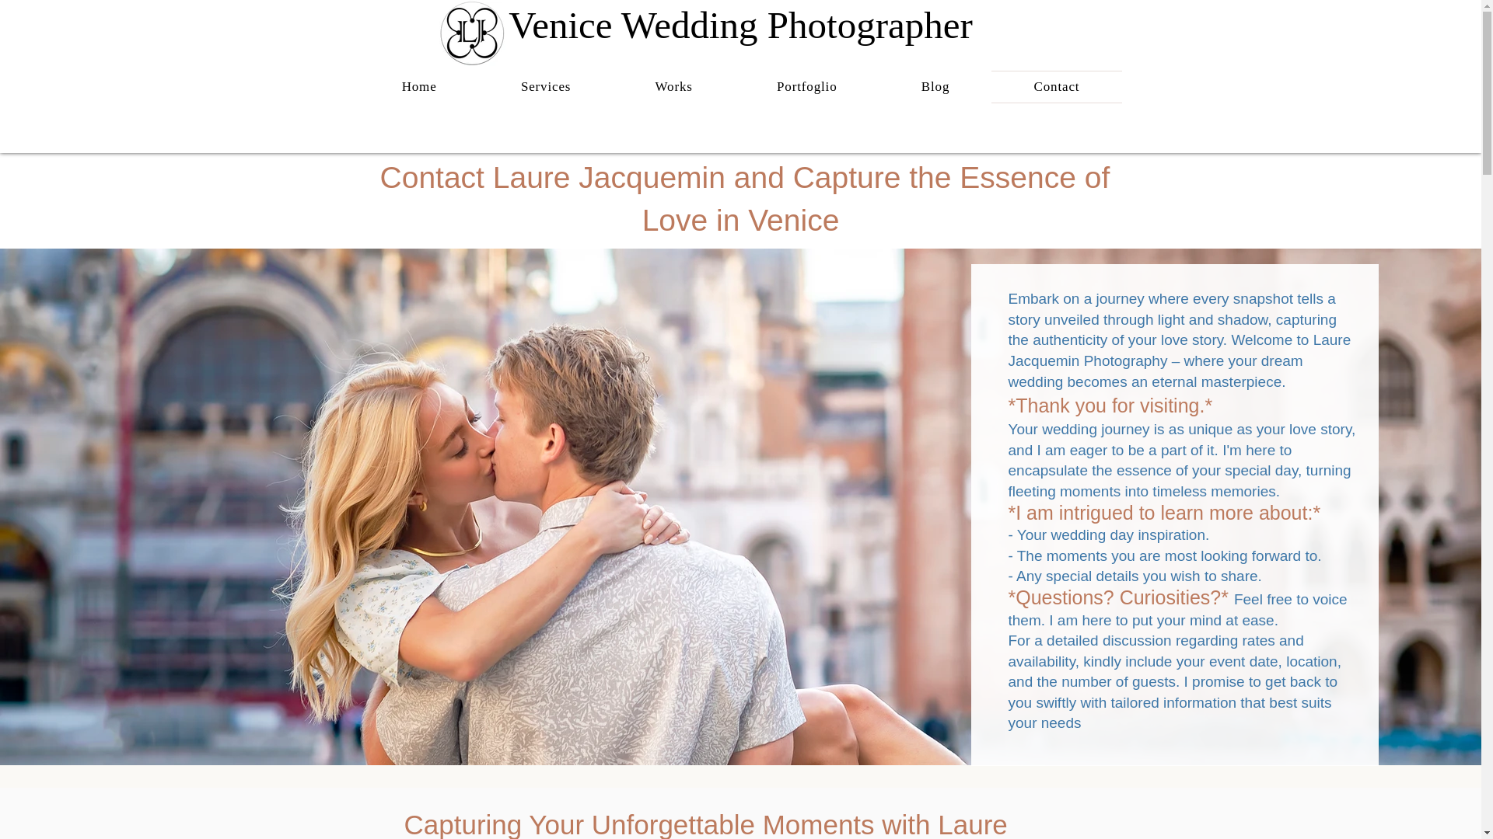  I want to click on Contact, so click(1056, 86).